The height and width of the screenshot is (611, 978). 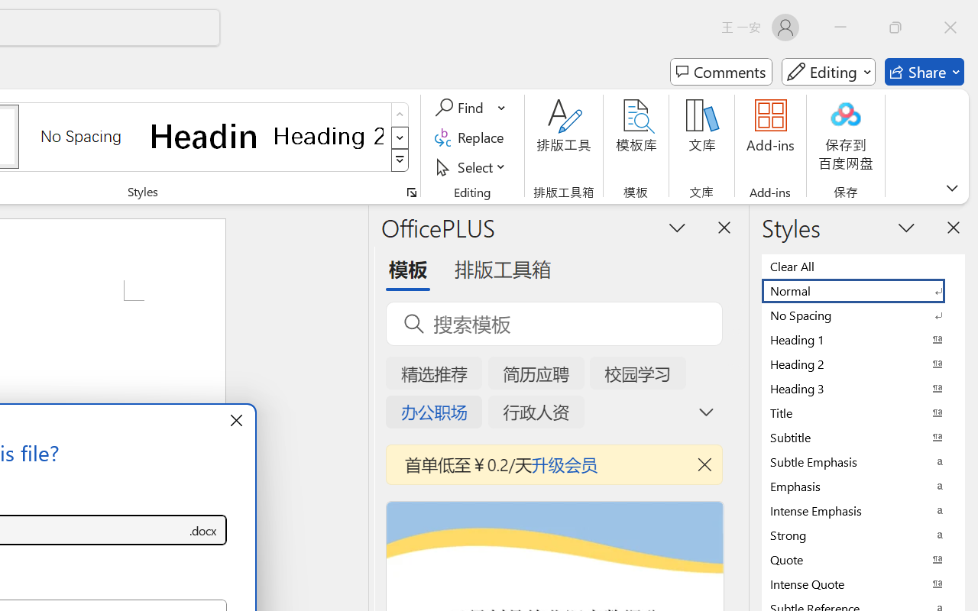 I want to click on Find, so click(x=461, y=108).